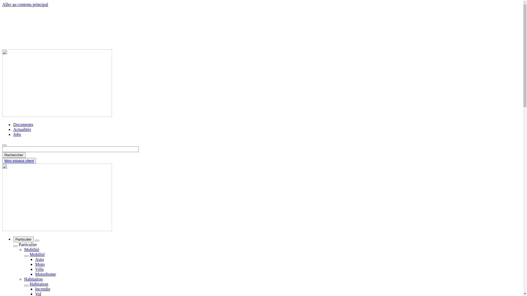  I want to click on Incendie, so click(43, 289).